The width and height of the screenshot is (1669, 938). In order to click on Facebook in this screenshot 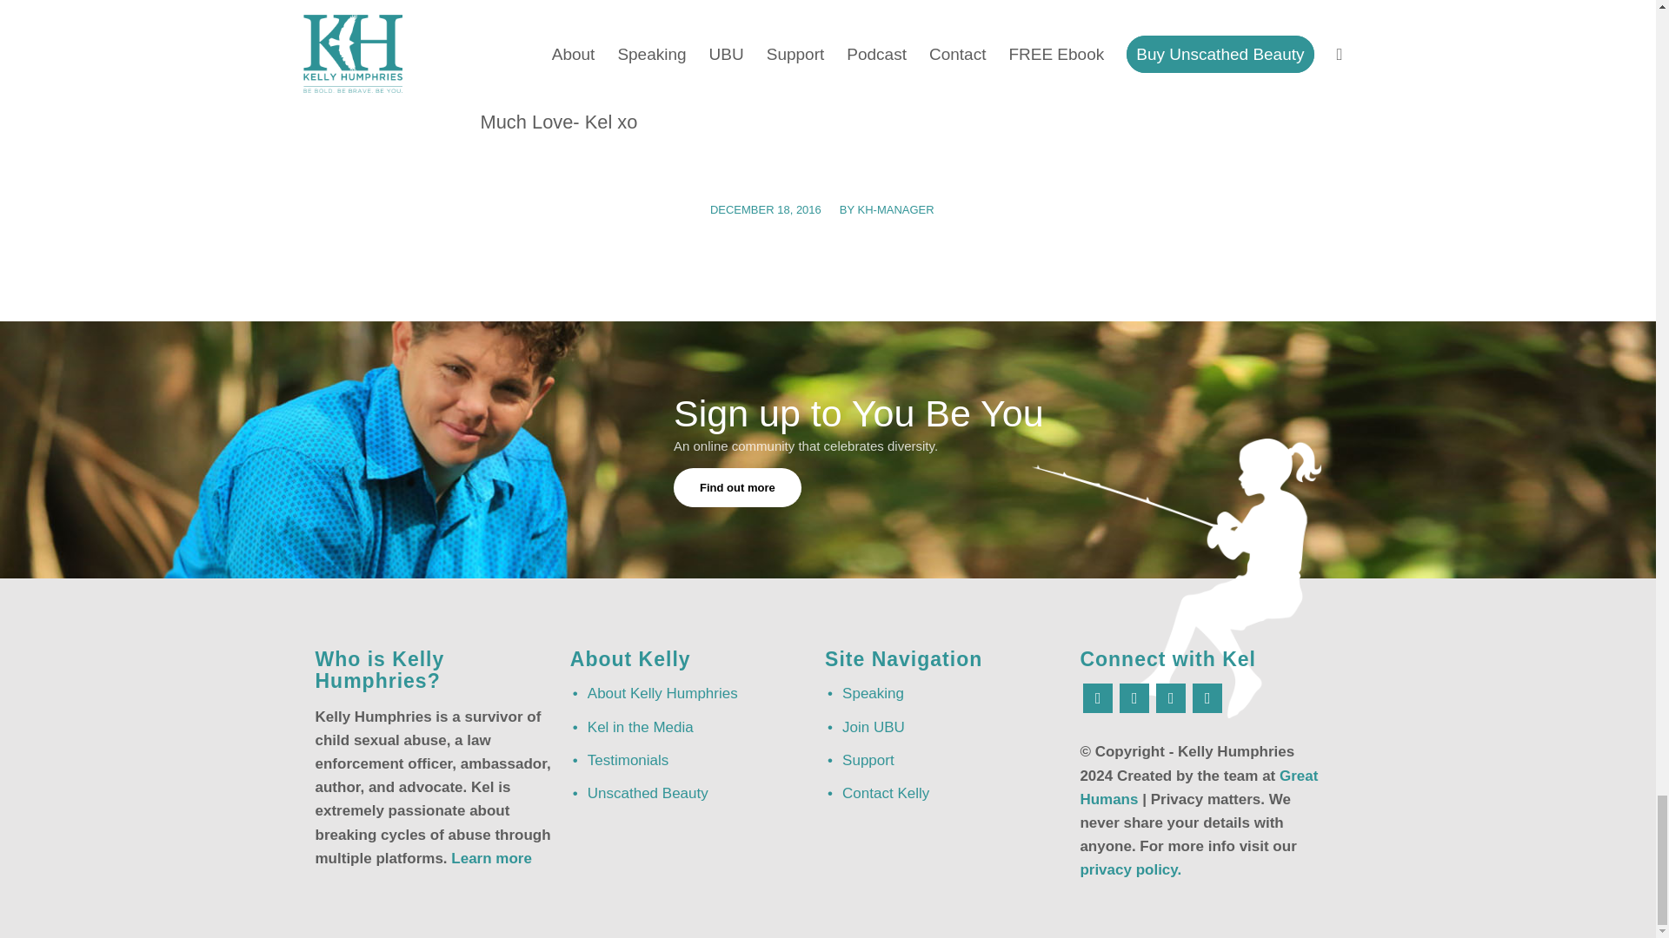, I will do `click(1098, 697)`.